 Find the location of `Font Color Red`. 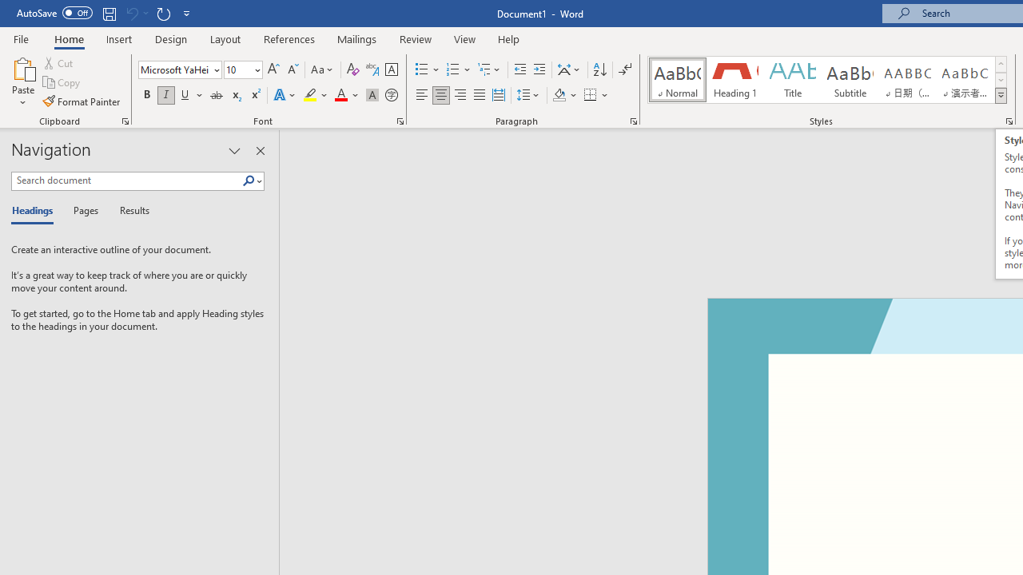

Font Color Red is located at coordinates (340, 96).